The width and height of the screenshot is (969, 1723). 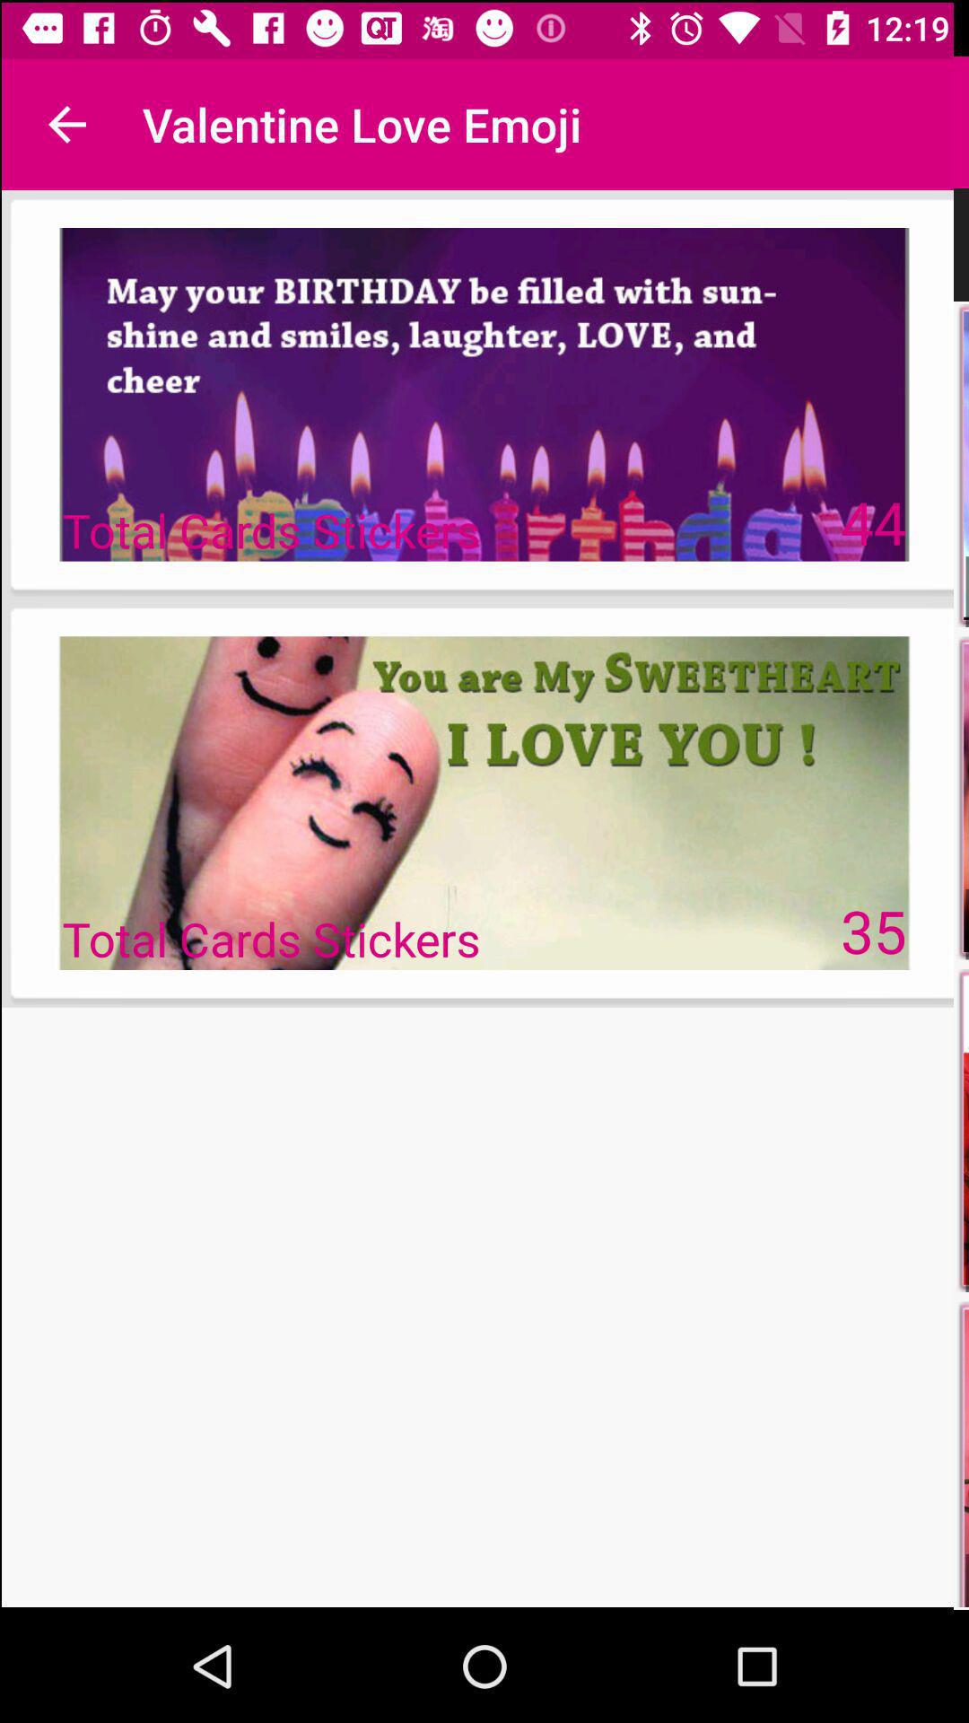 I want to click on tap 35, so click(x=874, y=931).